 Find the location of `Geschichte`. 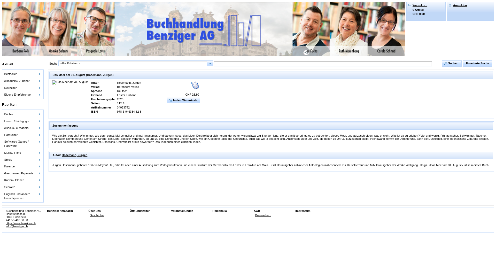

Geschichte is located at coordinates (97, 215).